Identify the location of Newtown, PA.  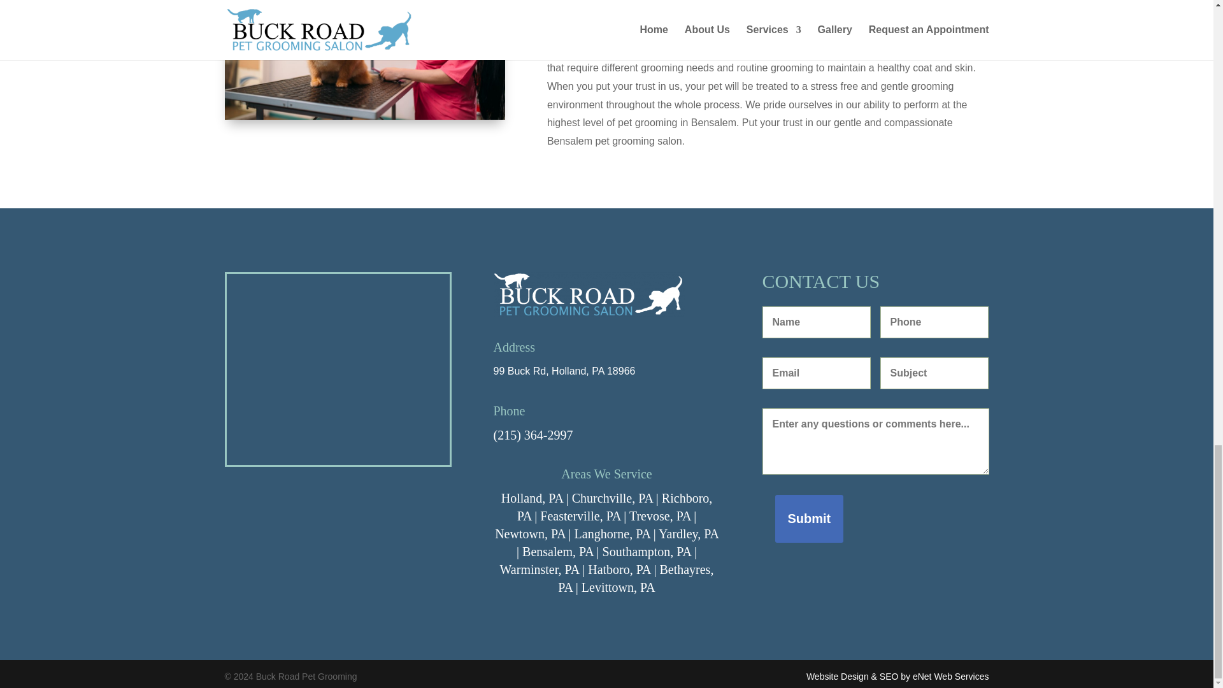
(530, 534).